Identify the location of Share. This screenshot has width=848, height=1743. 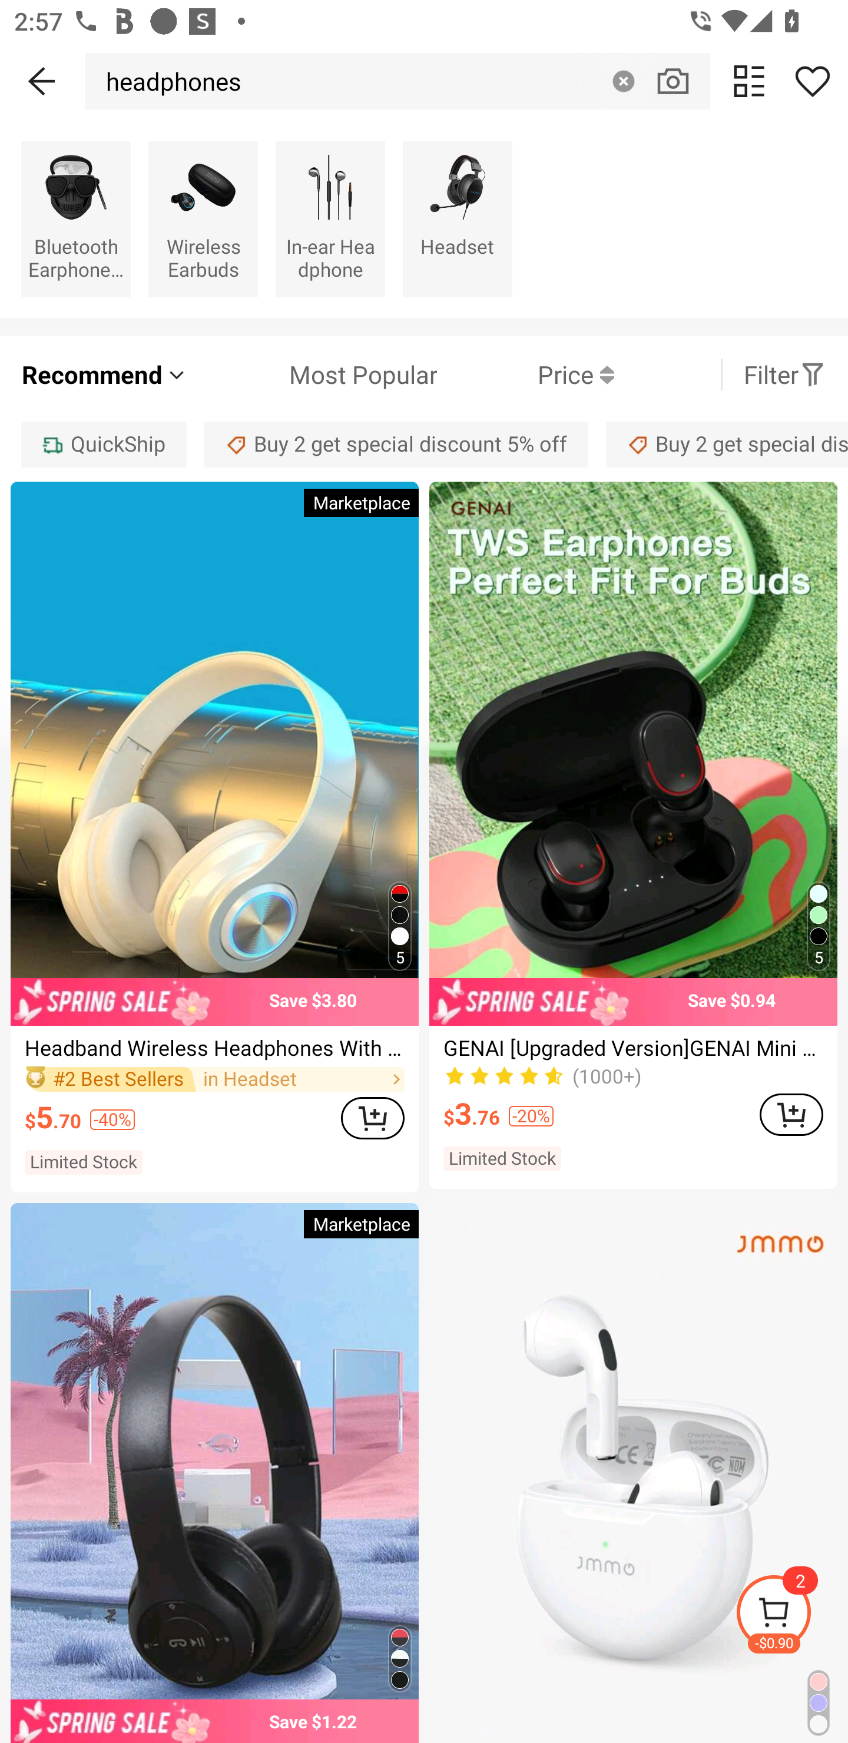
(813, 81).